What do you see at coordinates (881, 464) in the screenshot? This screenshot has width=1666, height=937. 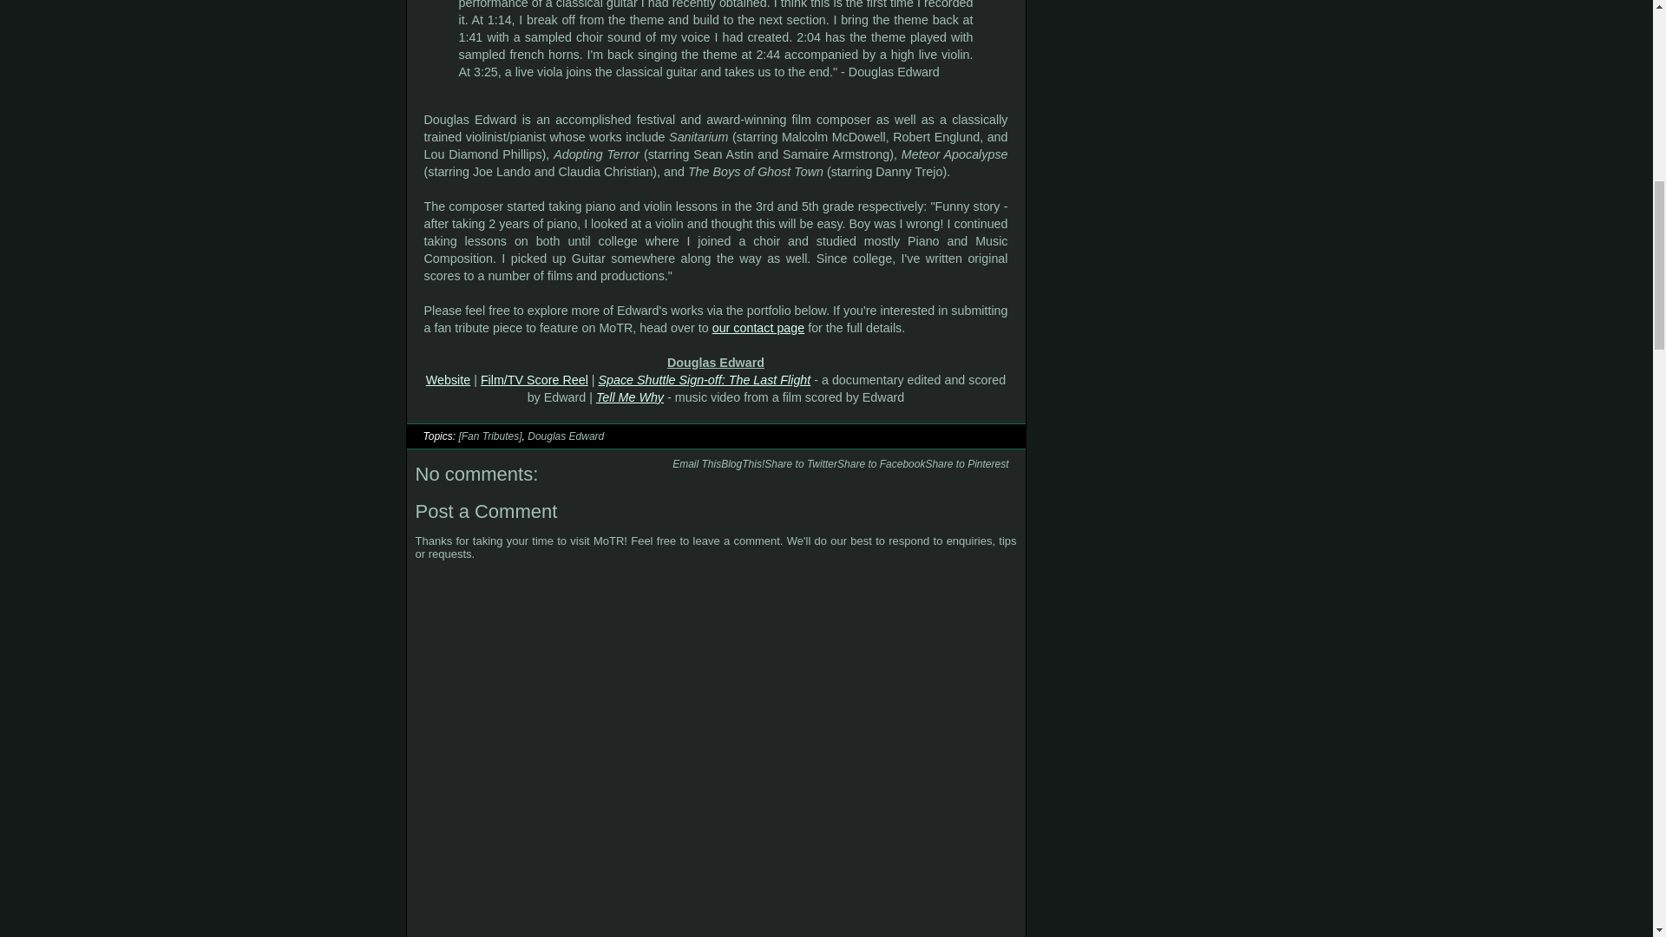 I see `Share to Facebook` at bounding box center [881, 464].